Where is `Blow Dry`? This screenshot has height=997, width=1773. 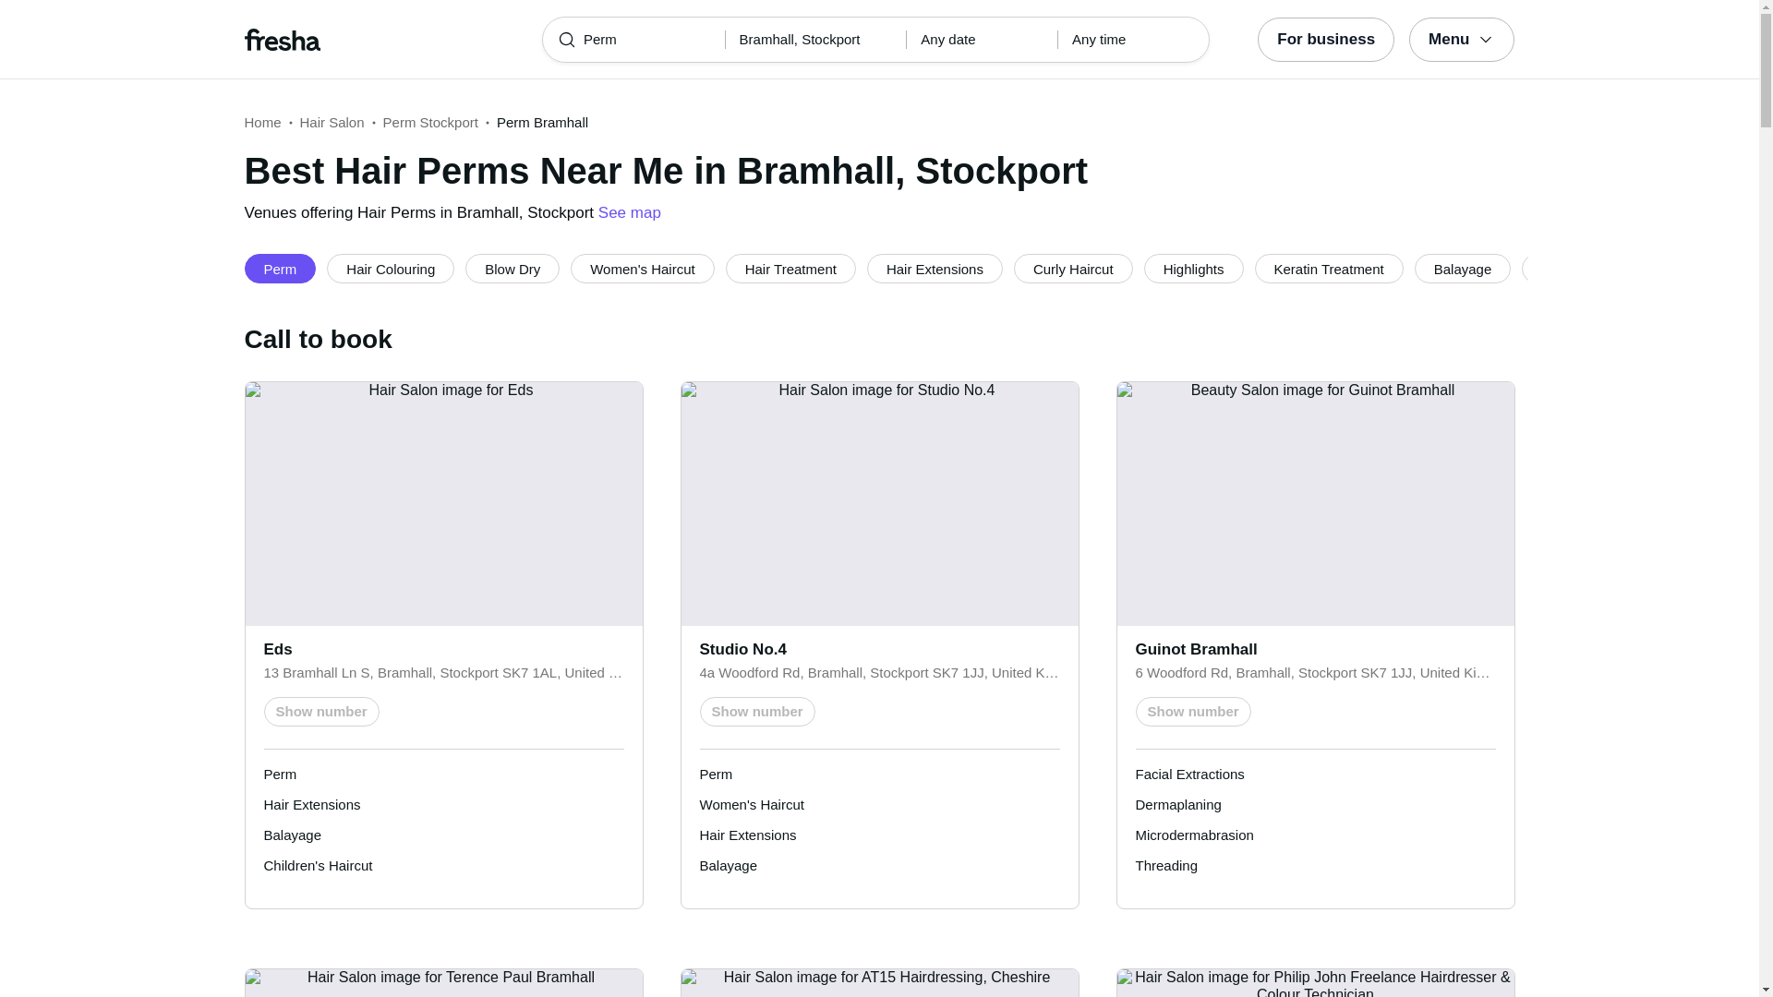
Blow Dry is located at coordinates (512, 268).